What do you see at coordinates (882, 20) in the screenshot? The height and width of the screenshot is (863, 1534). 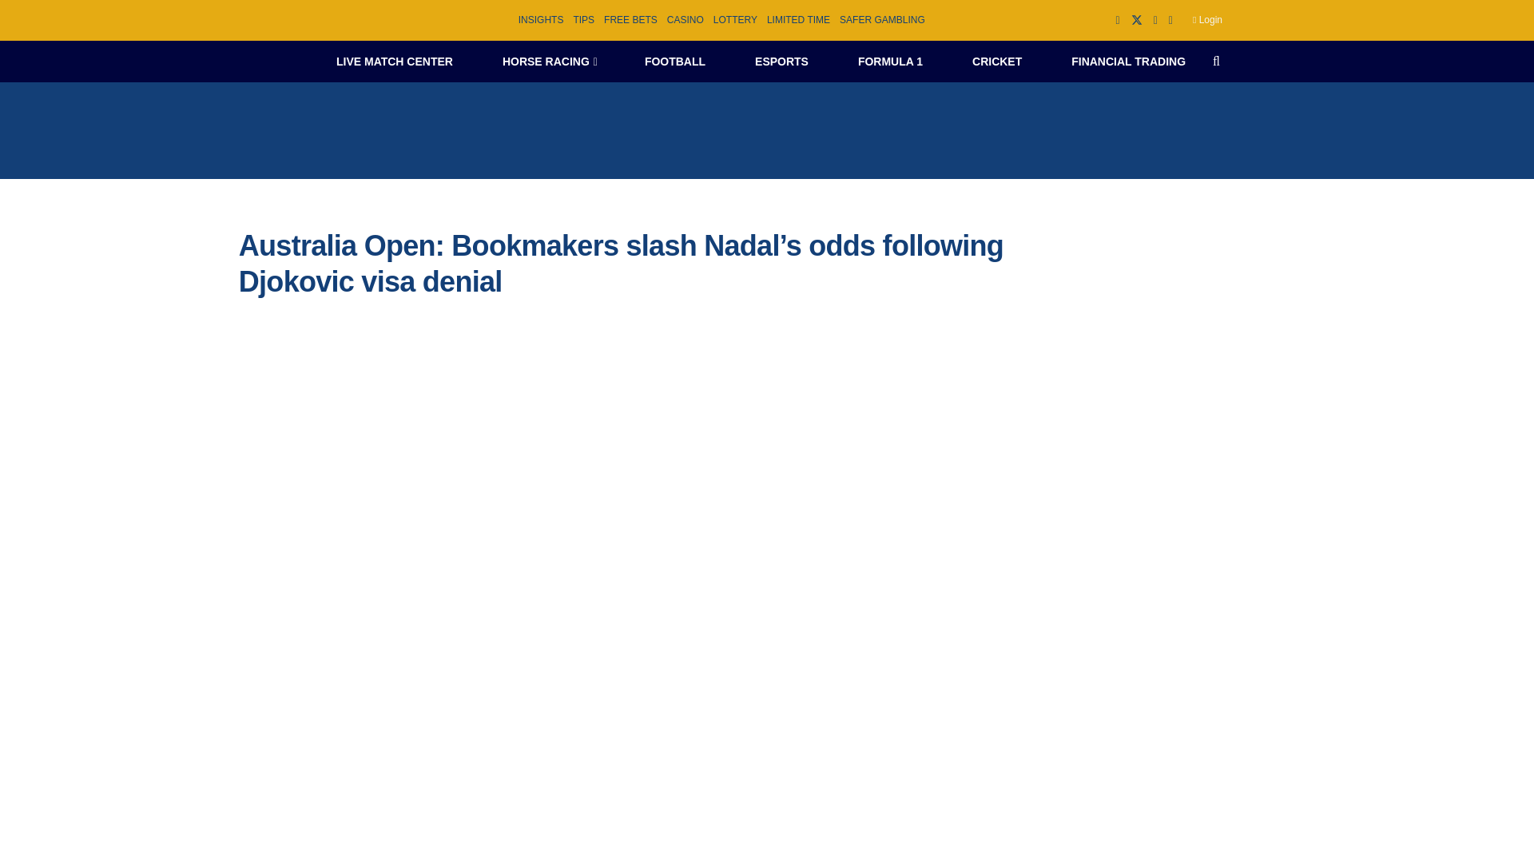 I see `SAFER GAMBLING` at bounding box center [882, 20].